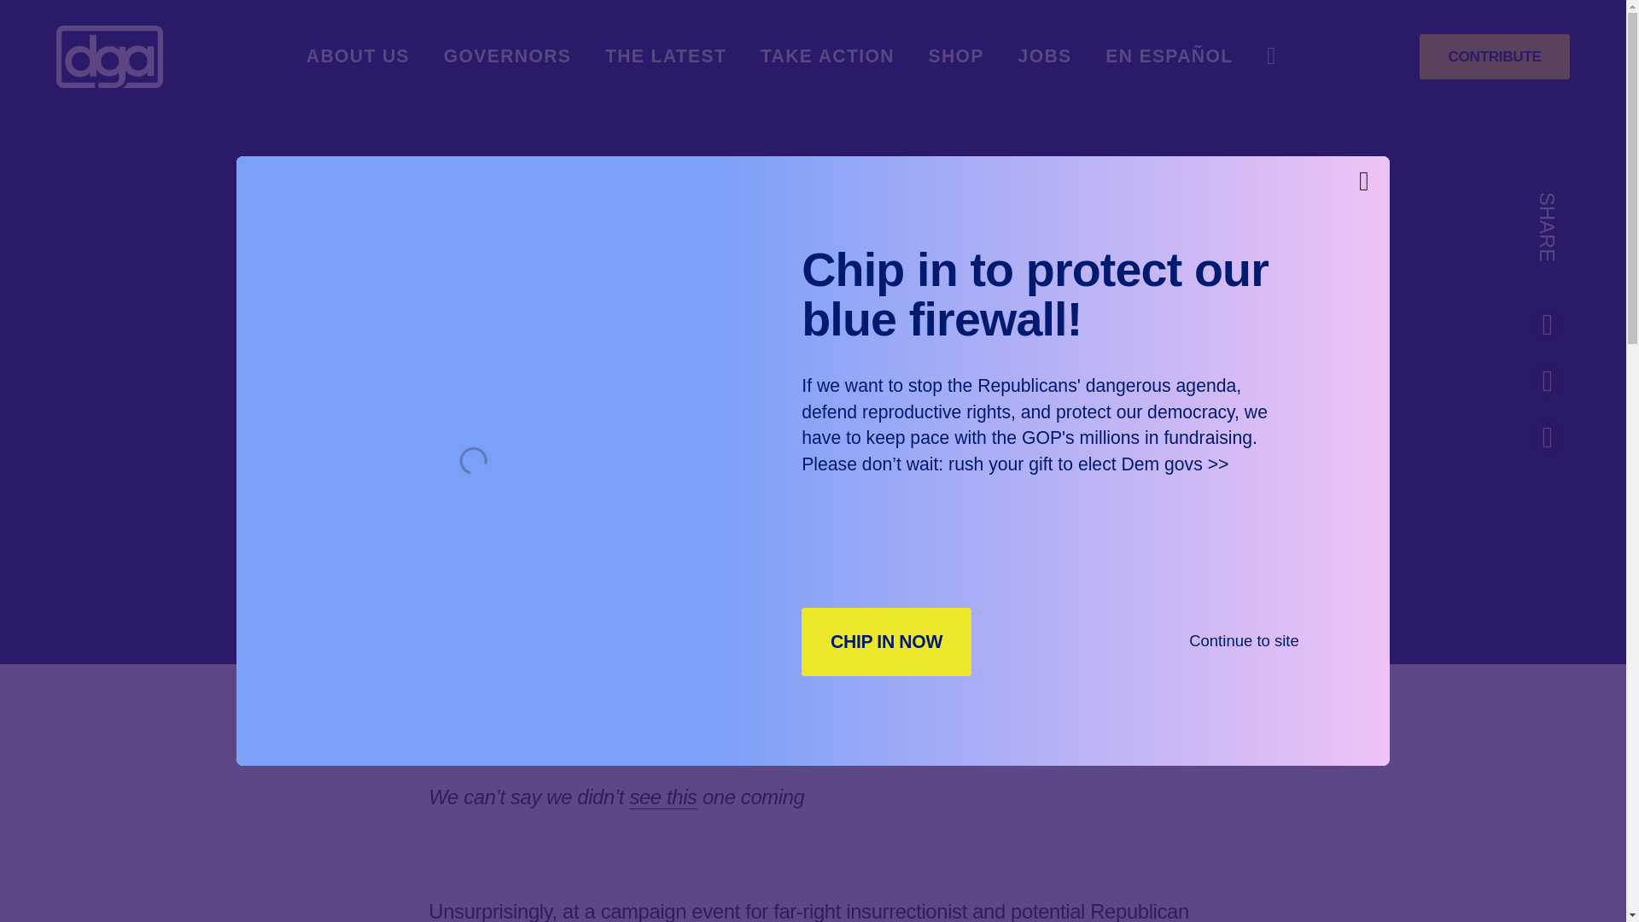 The height and width of the screenshot is (922, 1639). I want to click on see this, so click(662, 797).